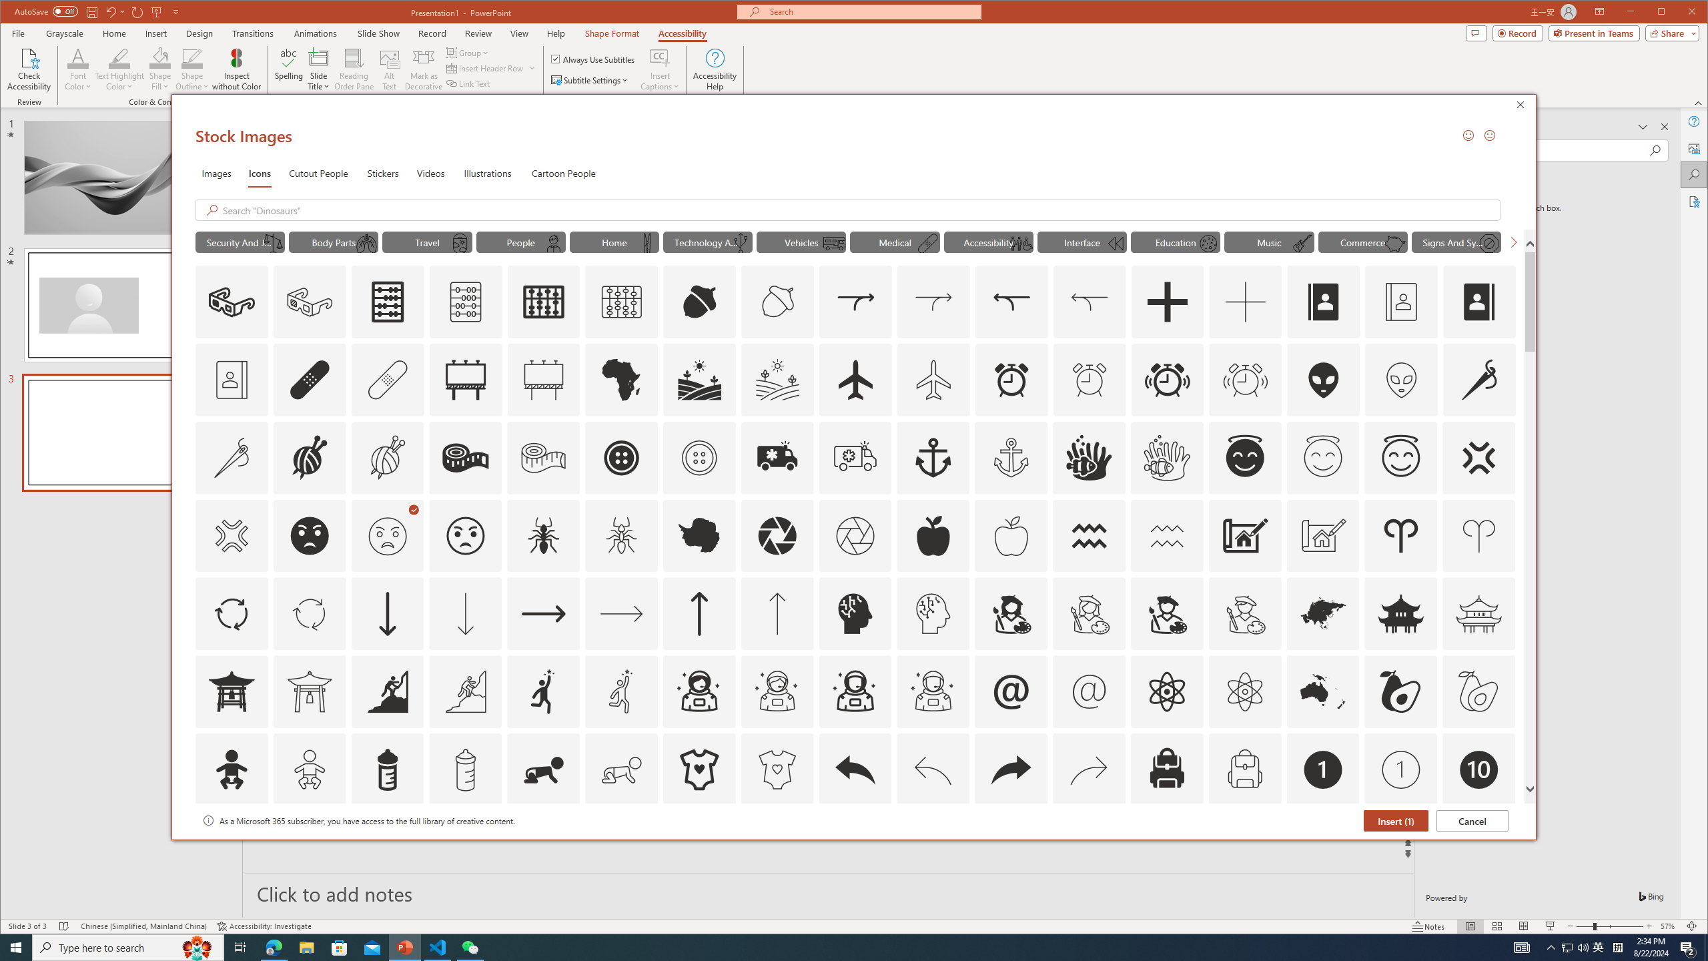  I want to click on AutomationID: Icons_ArrowRight, so click(543, 614).